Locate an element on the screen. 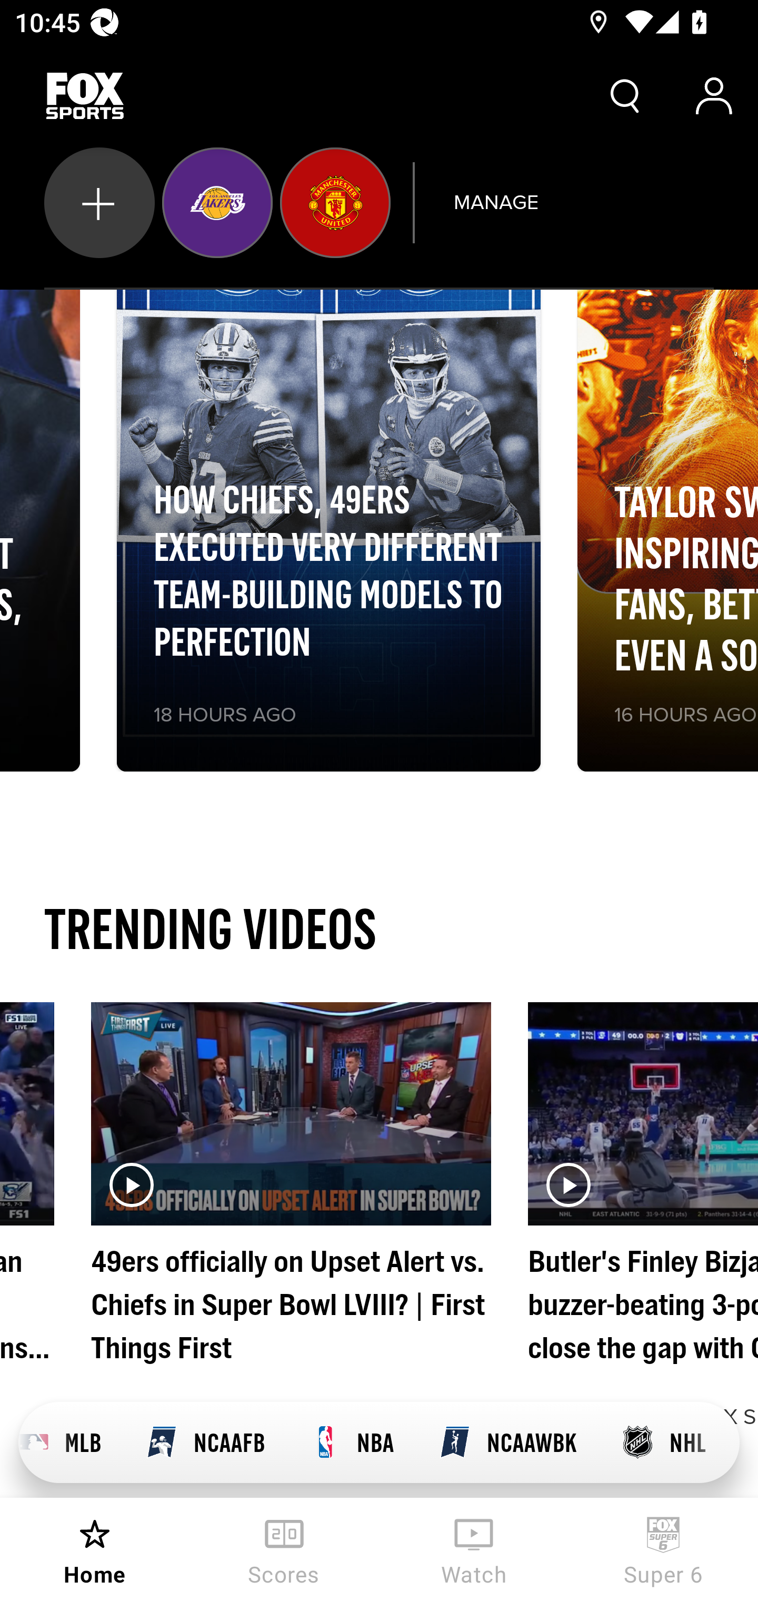  NCAAFB is located at coordinates (204, 1442).